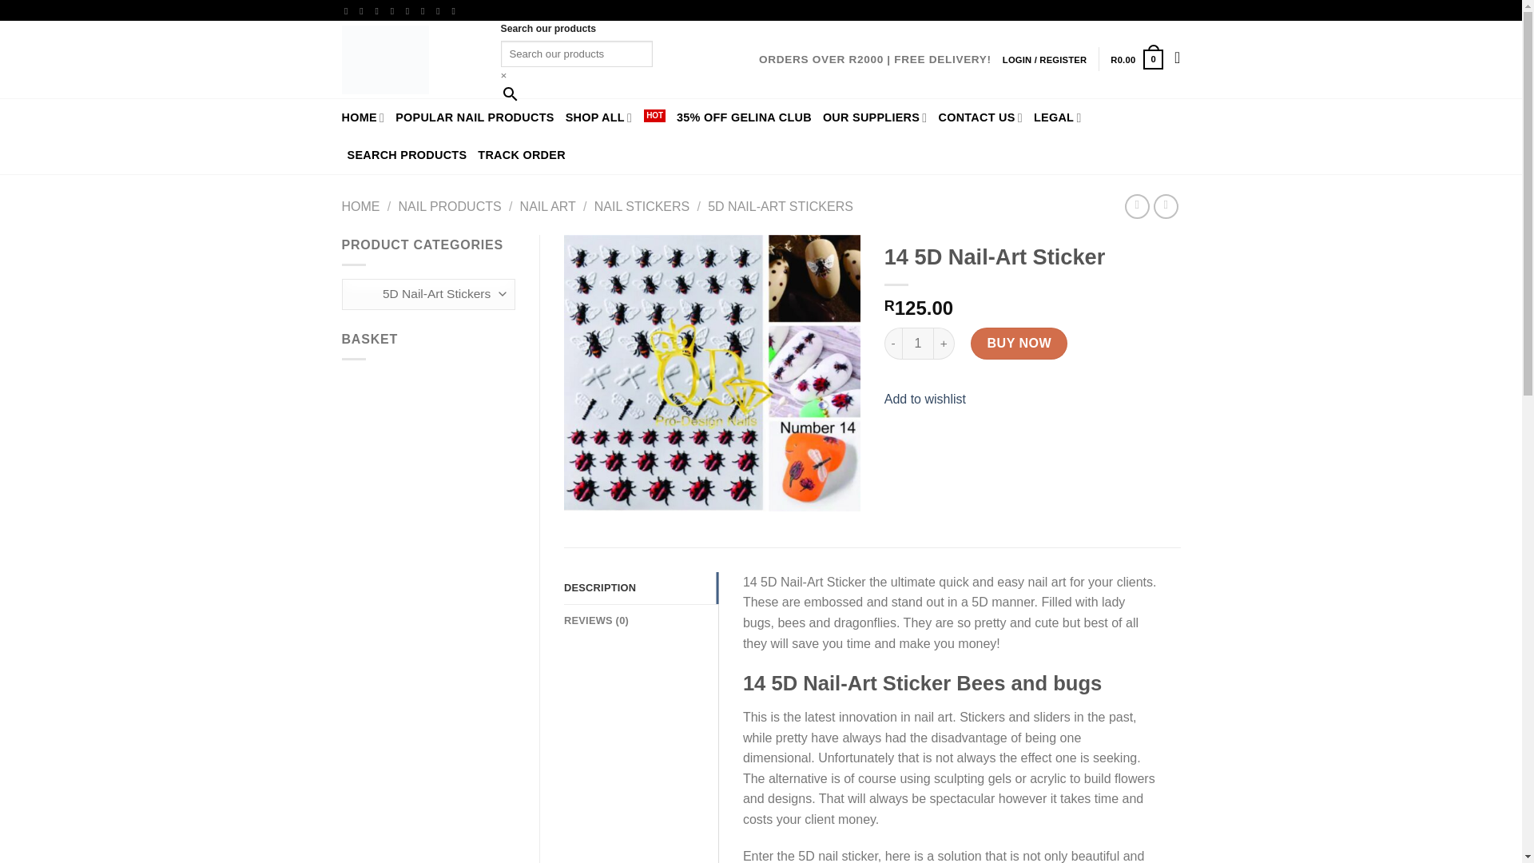  Describe the element at coordinates (409, 60) in the screenshot. I see `Shop all our products` at that location.